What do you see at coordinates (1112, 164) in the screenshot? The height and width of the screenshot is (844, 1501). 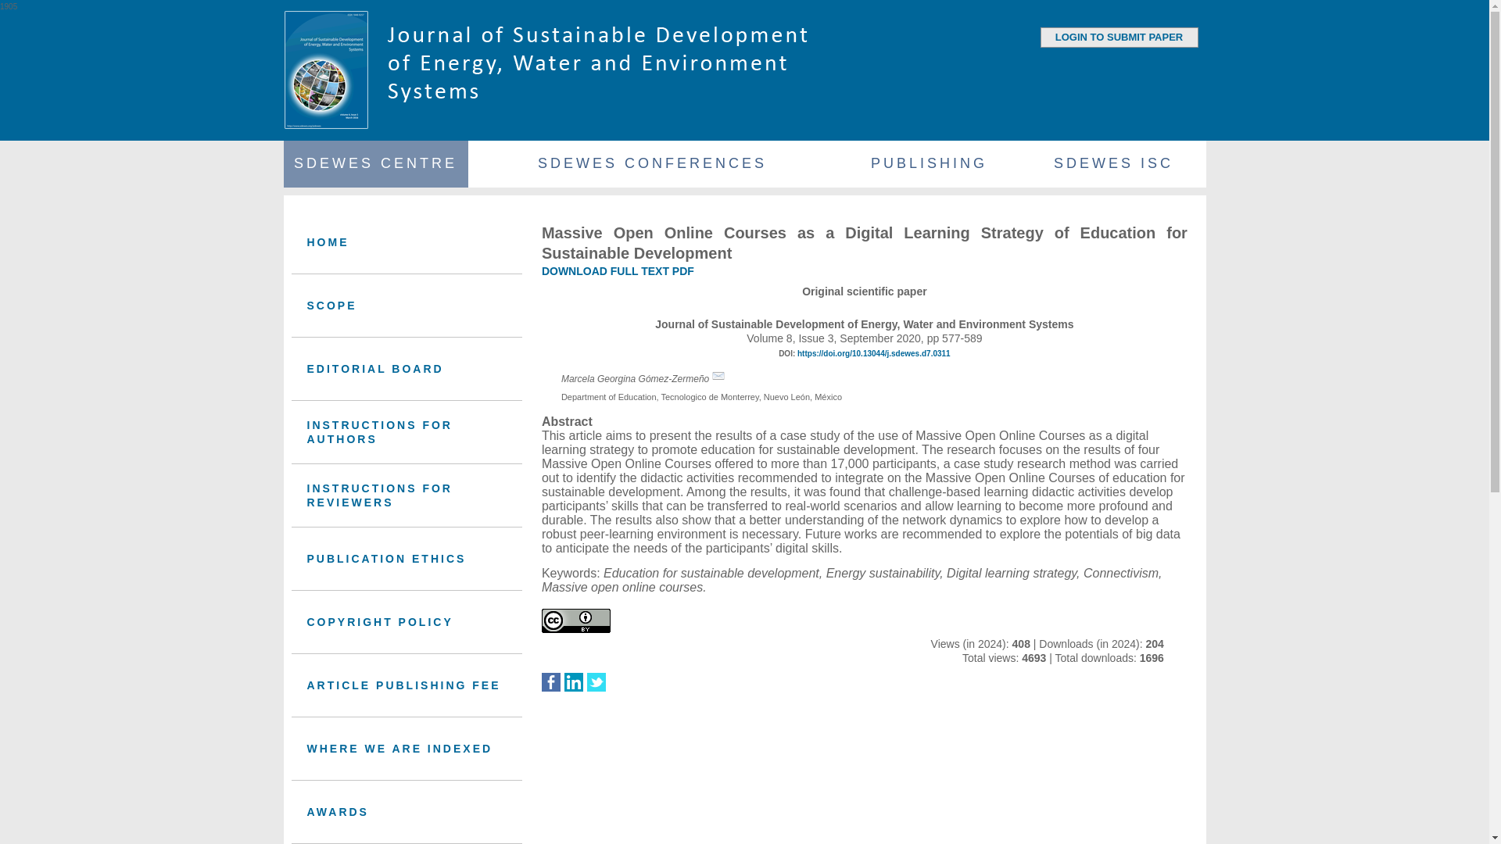 I see `SDEWES ISC` at bounding box center [1112, 164].